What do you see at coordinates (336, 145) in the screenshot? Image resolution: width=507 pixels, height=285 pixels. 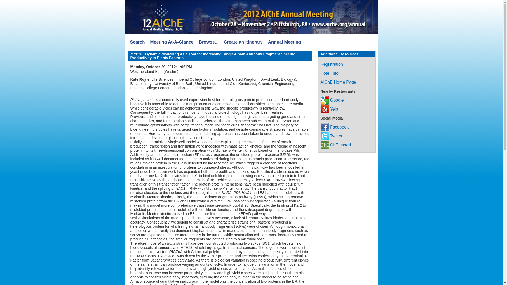 I see `ChEnected` at bounding box center [336, 145].